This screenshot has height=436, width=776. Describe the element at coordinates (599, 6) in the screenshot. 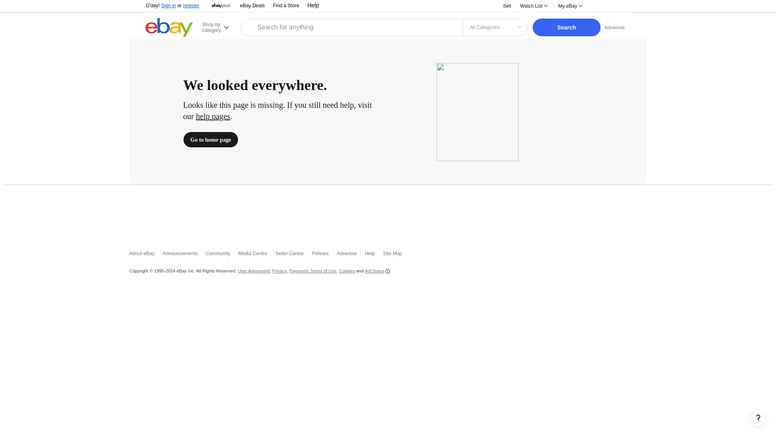

I see `Notifications` at that location.